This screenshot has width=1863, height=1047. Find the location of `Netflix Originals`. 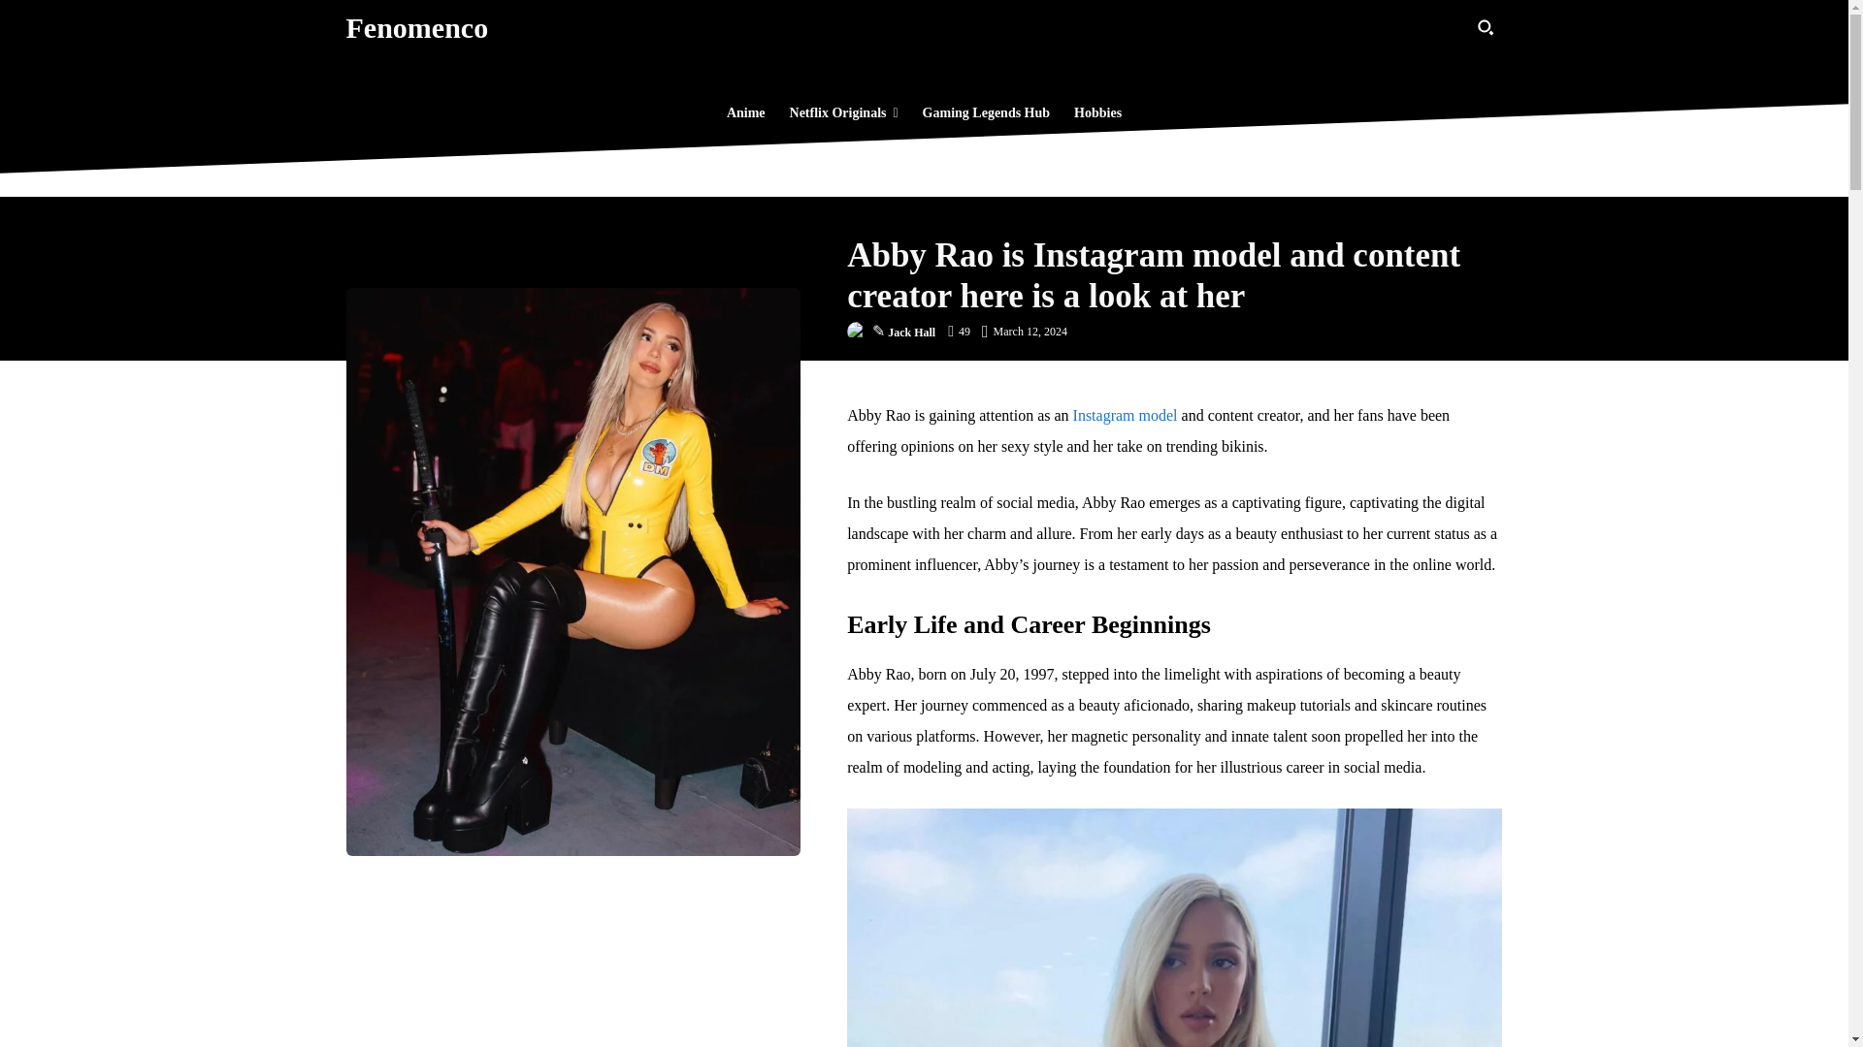

Netflix Originals is located at coordinates (844, 112).